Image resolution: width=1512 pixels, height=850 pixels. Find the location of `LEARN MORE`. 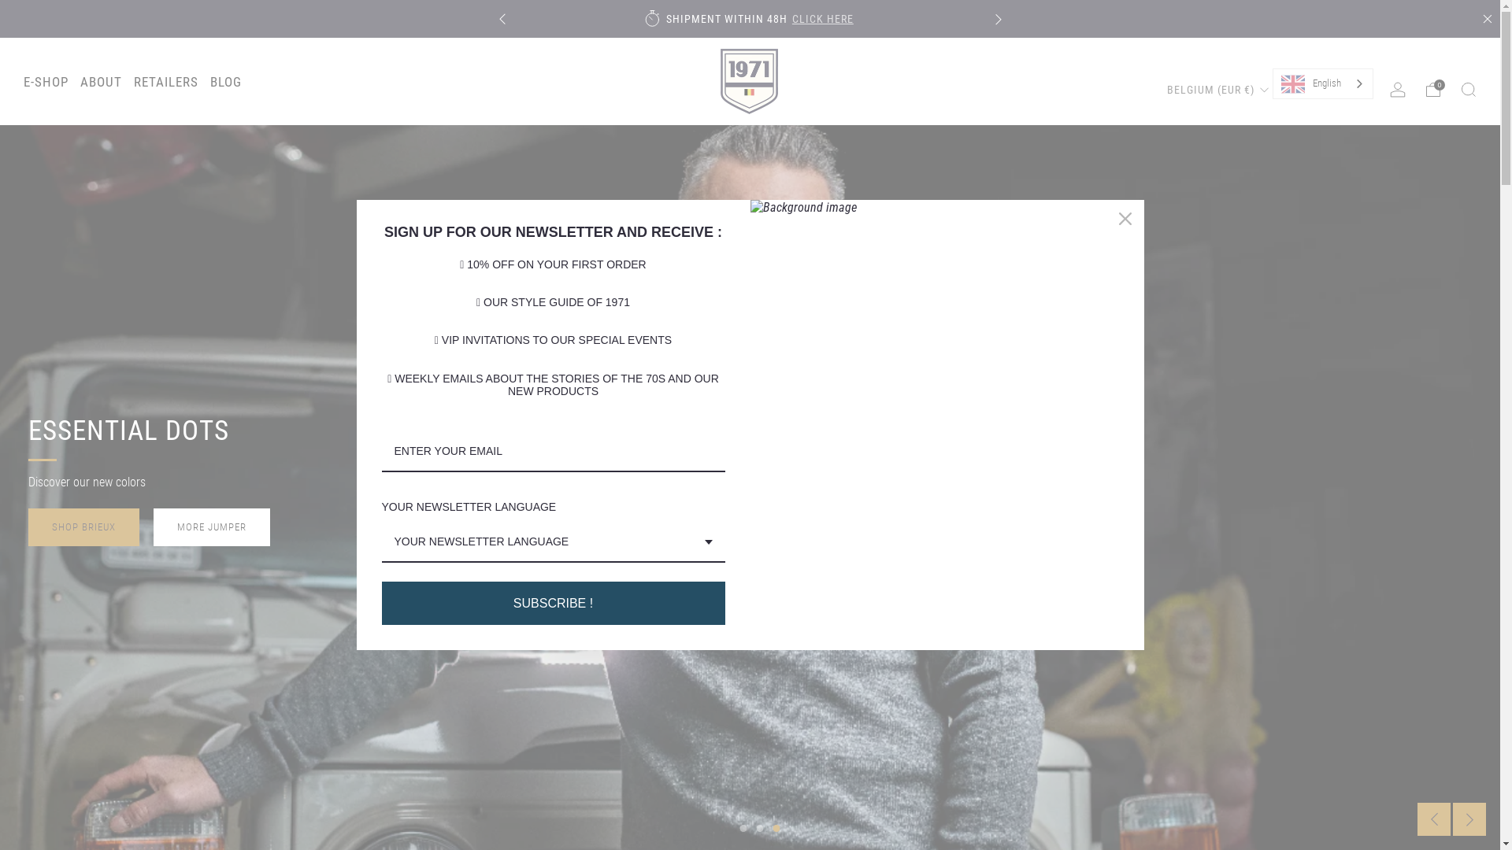

LEARN MORE is located at coordinates (904, 19).